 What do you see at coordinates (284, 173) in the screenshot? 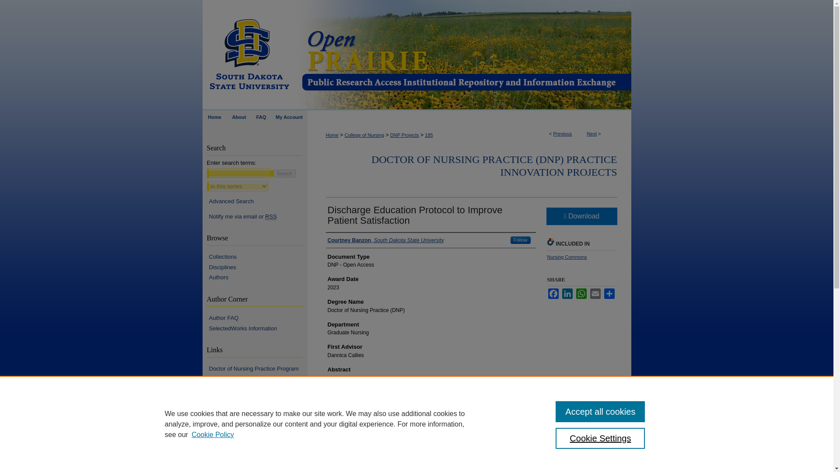
I see `Search` at bounding box center [284, 173].